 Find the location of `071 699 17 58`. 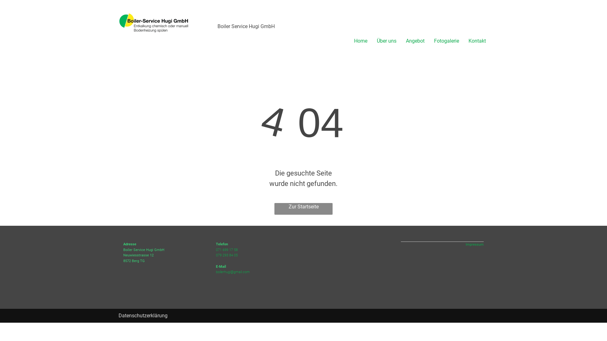

071 699 17 58 is located at coordinates (226, 250).